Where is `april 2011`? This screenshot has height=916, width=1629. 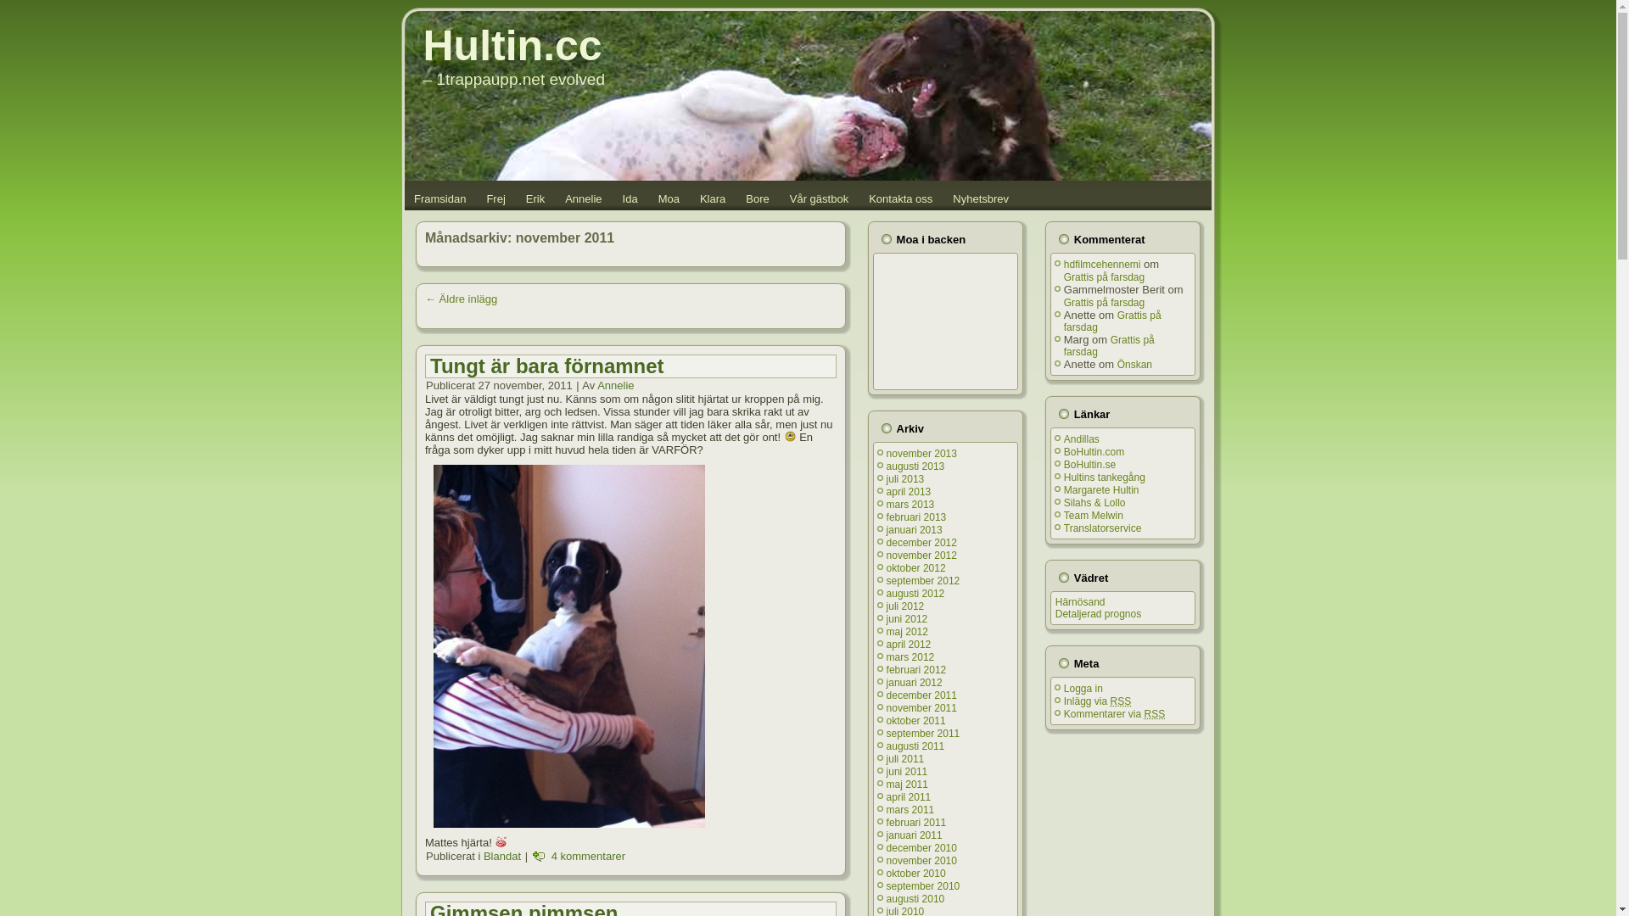 april 2011 is located at coordinates (910, 797).